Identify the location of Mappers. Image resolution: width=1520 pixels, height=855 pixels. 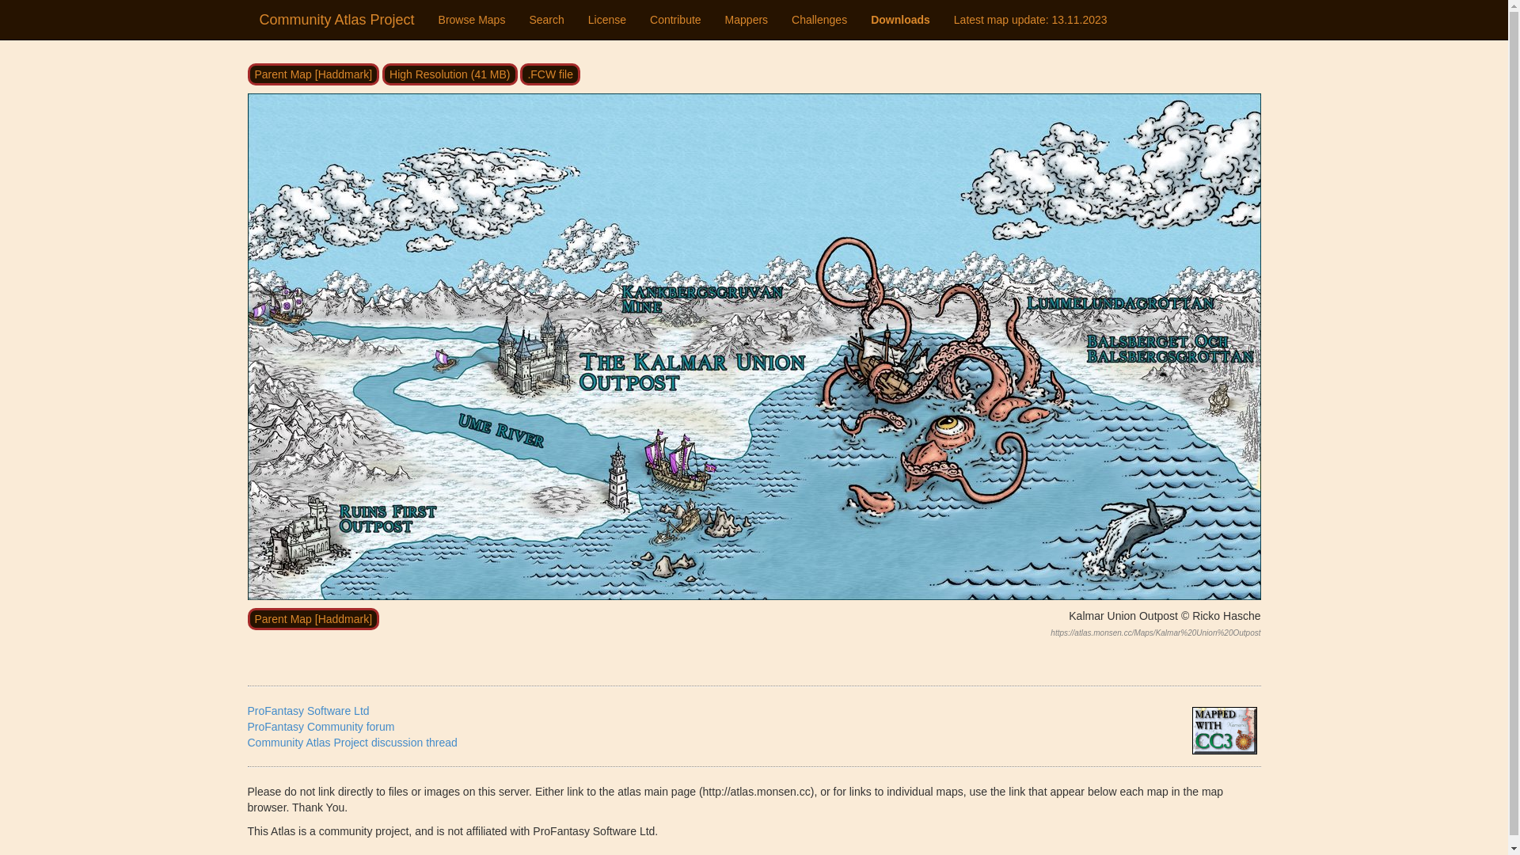
(747, 20).